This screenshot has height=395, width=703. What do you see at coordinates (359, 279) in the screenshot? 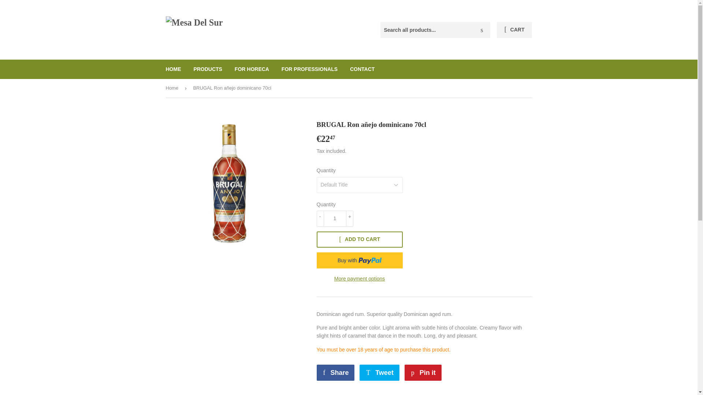
I see `ADD TO CART` at bounding box center [359, 279].